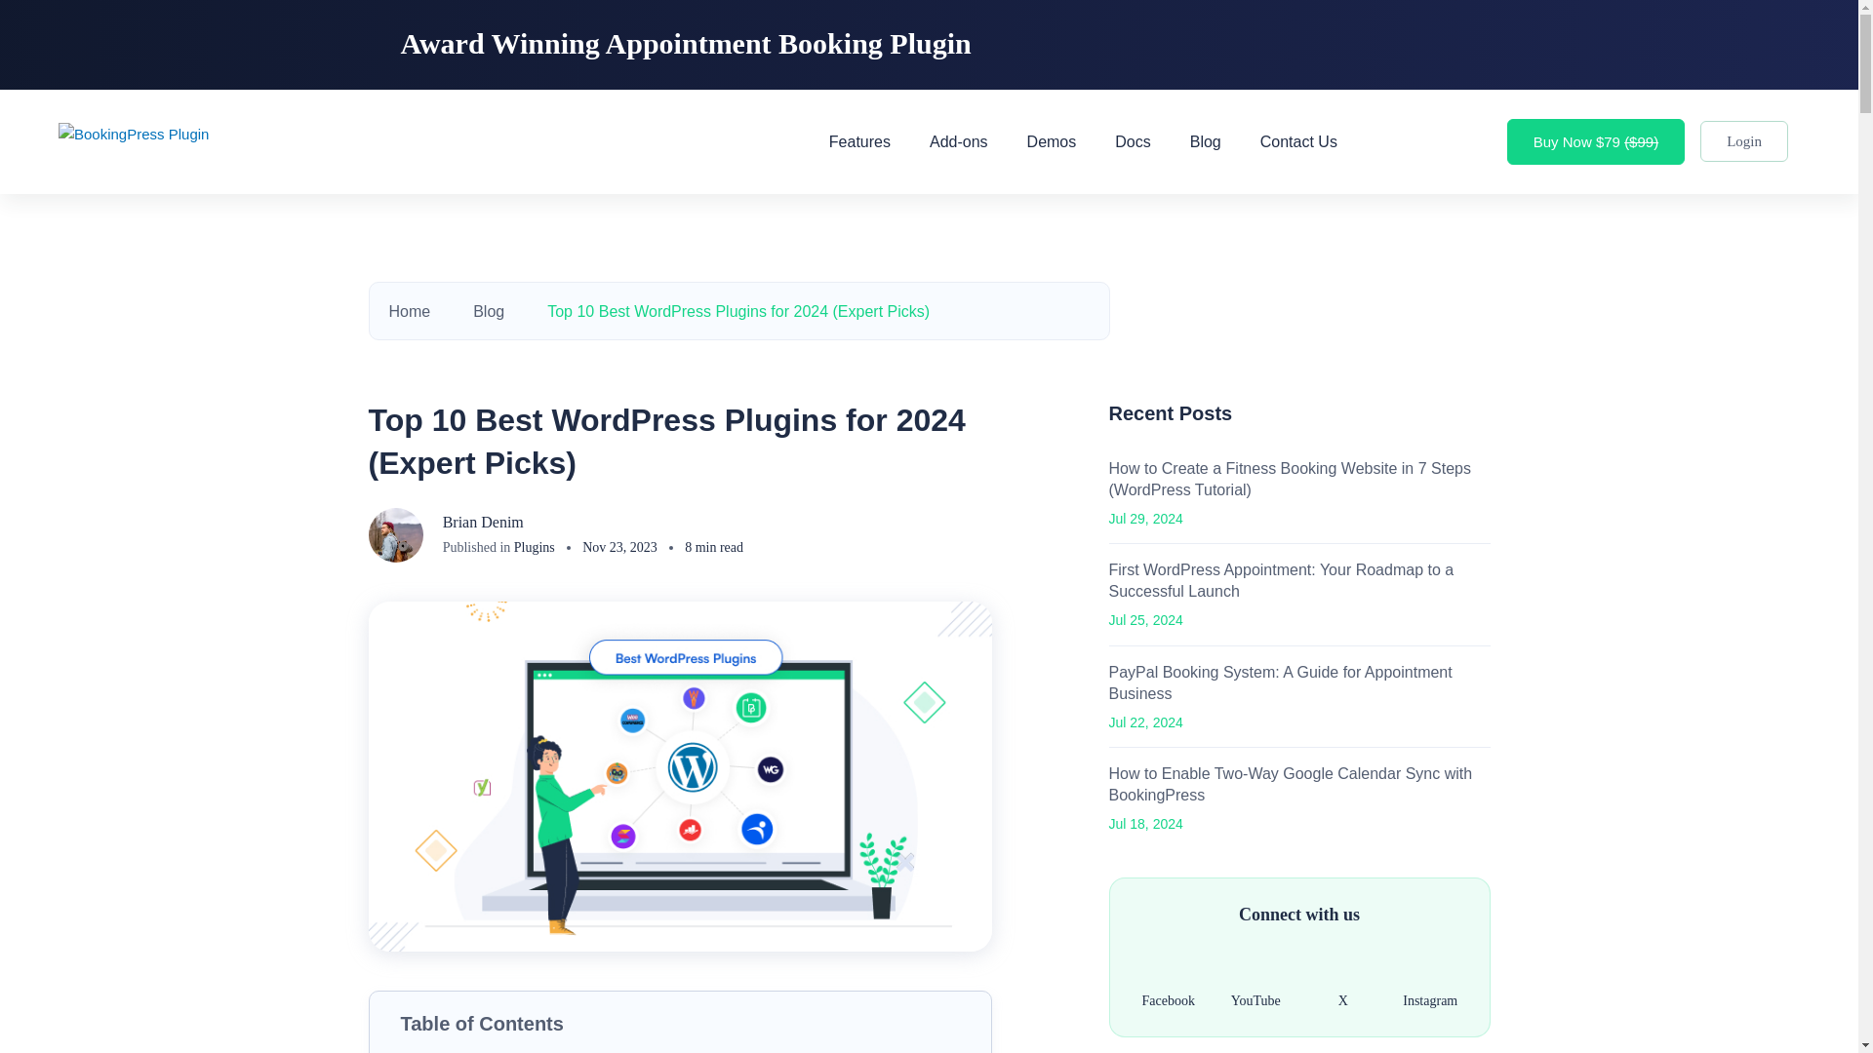 Image resolution: width=1873 pixels, height=1053 pixels. What do you see at coordinates (1744, 141) in the screenshot?
I see `Login` at bounding box center [1744, 141].